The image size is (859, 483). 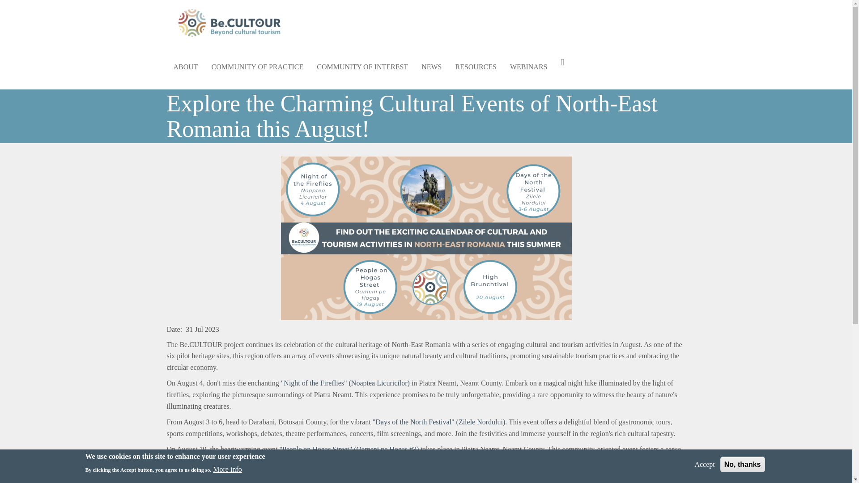 What do you see at coordinates (475, 67) in the screenshot?
I see `RESOURCES` at bounding box center [475, 67].